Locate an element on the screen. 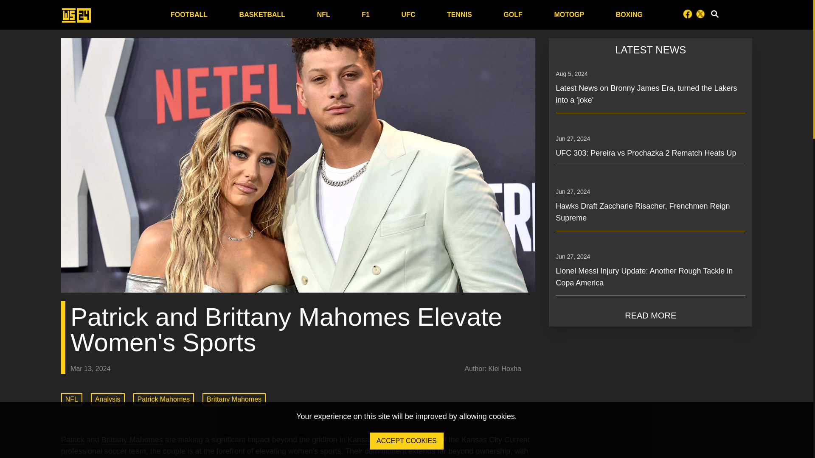  GOLF is located at coordinates (298, 394).